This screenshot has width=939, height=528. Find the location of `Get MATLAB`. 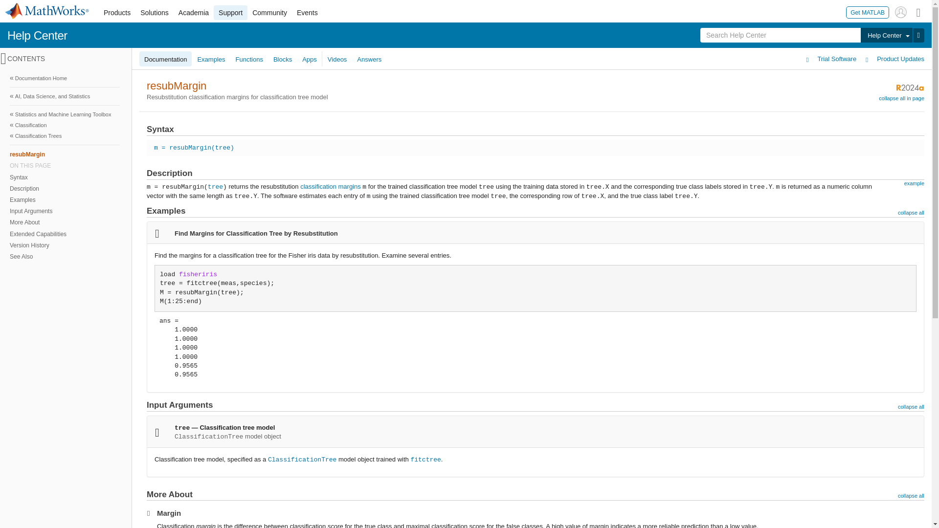

Get MATLAB is located at coordinates (868, 12).